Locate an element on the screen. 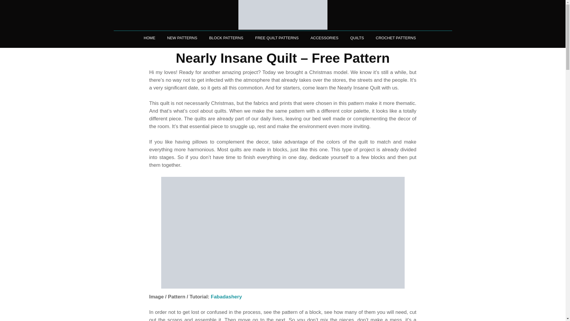 Image resolution: width=570 pixels, height=321 pixels. CROCHET PATTERNS is located at coordinates (396, 38).